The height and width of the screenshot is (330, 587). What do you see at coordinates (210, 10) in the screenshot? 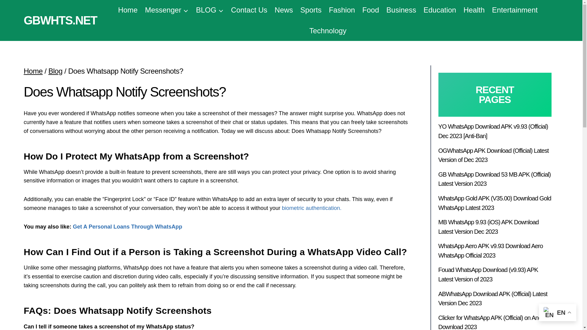
I see `BLOG` at bounding box center [210, 10].